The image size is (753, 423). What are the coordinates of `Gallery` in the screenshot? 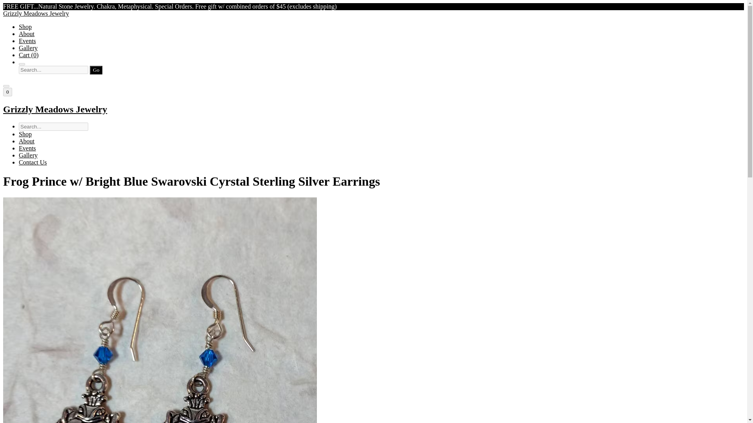 It's located at (28, 155).